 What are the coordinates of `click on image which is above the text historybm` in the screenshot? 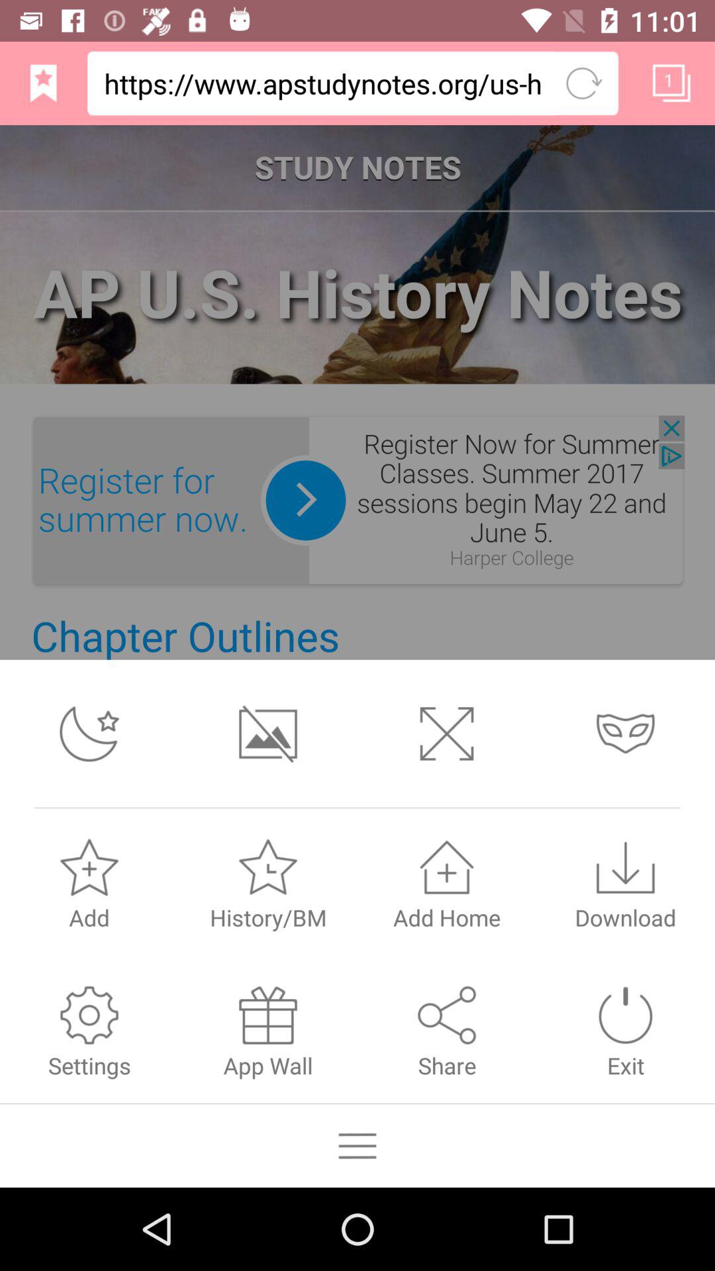 It's located at (268, 867).